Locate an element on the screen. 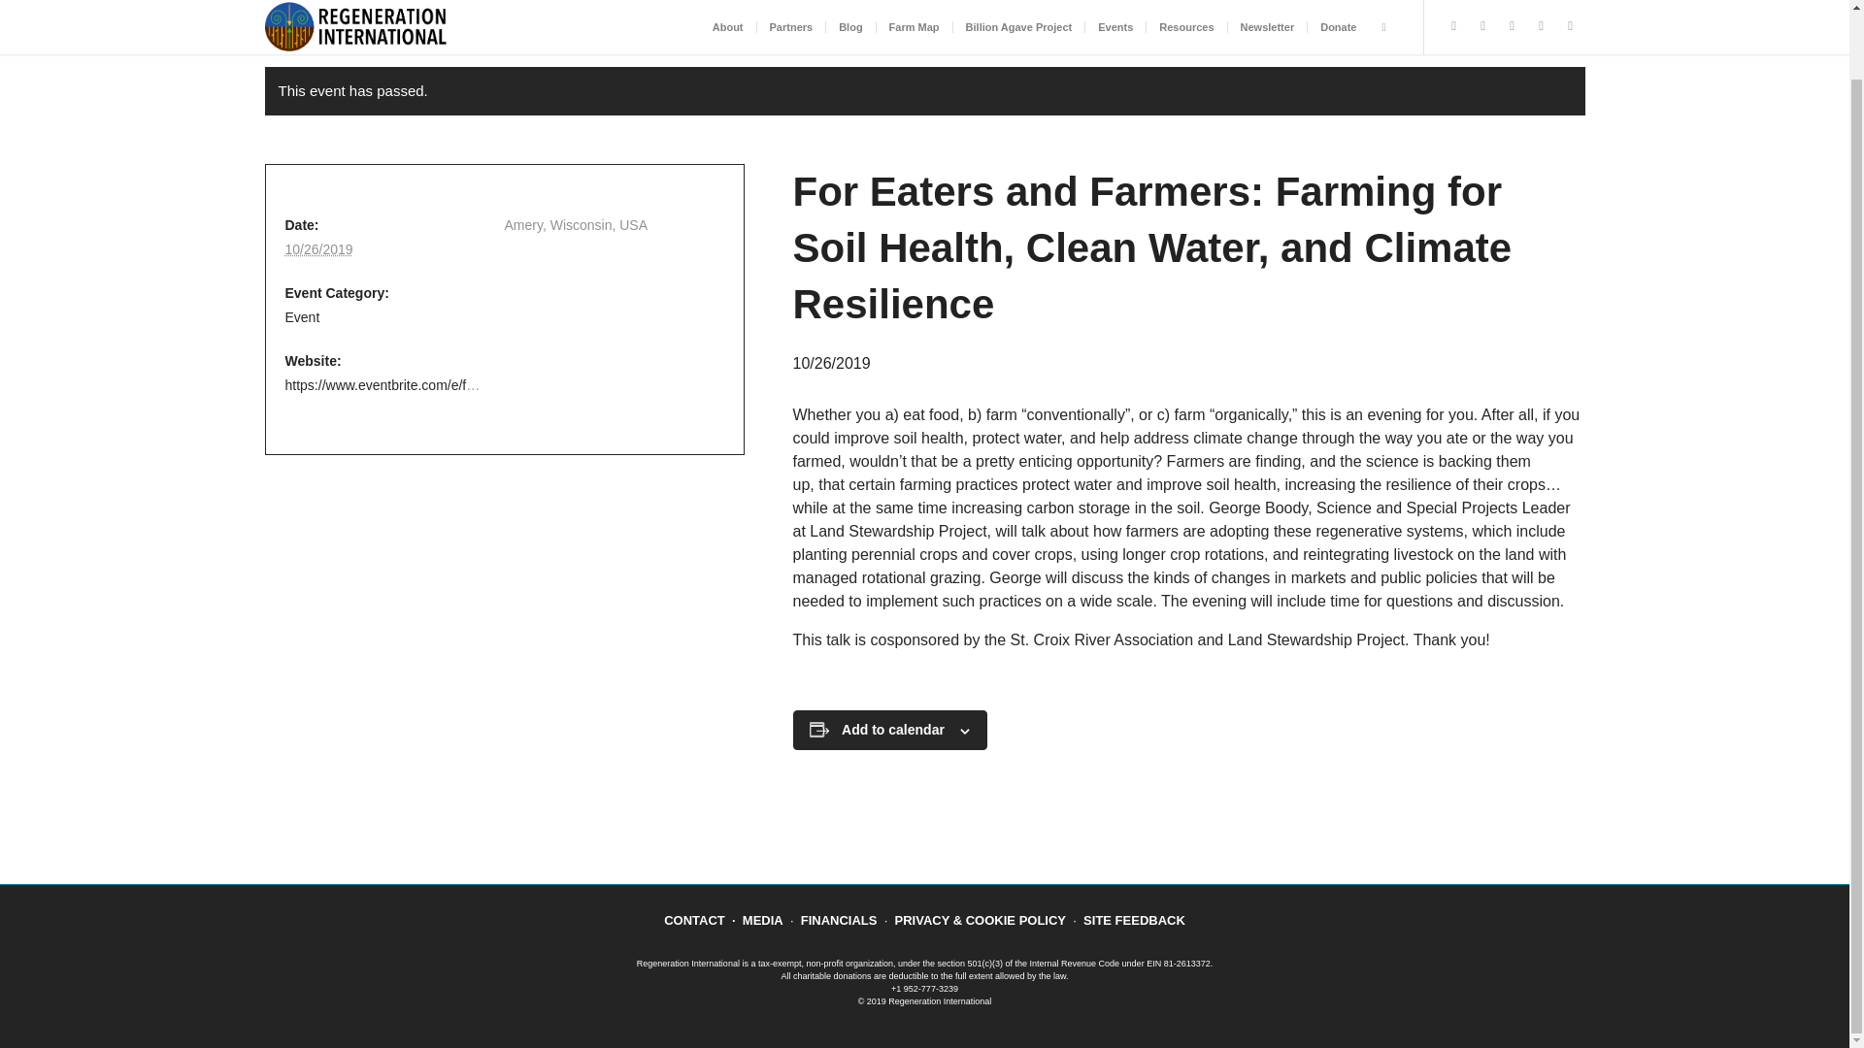 The width and height of the screenshot is (1864, 1048). Add to calendar is located at coordinates (893, 730).